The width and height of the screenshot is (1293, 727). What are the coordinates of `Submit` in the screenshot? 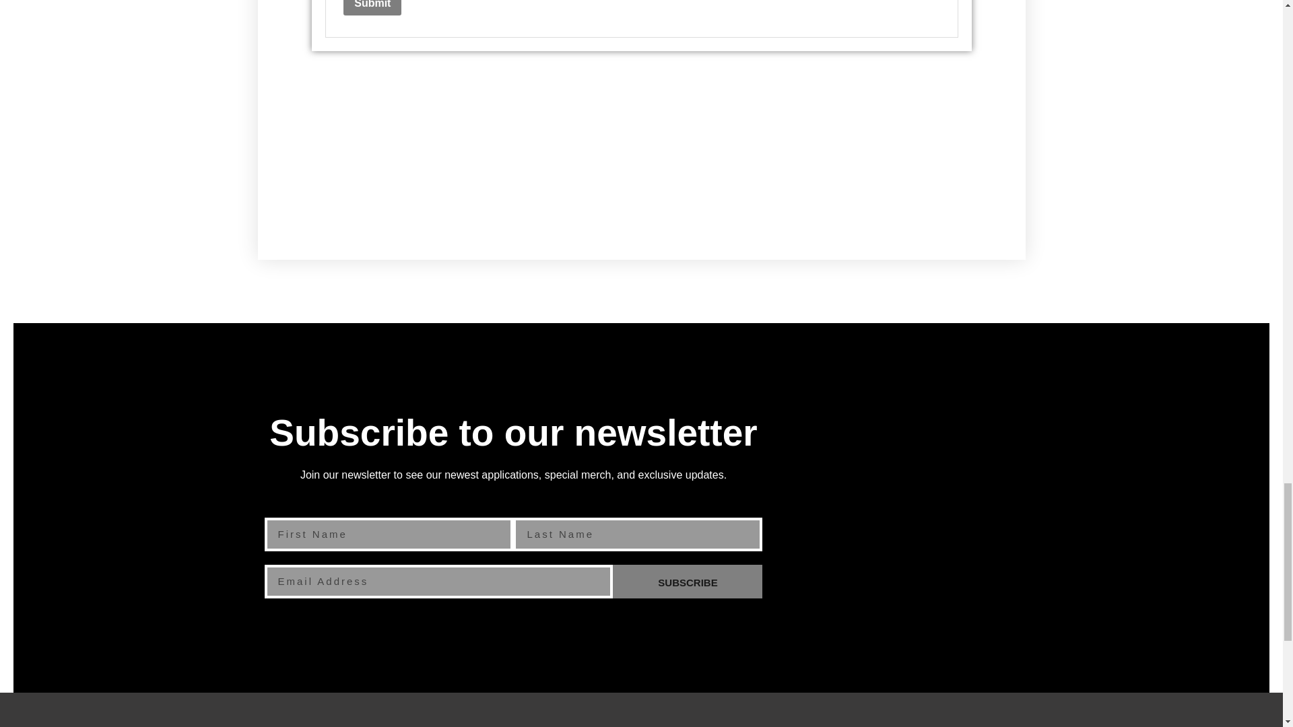 It's located at (372, 7).